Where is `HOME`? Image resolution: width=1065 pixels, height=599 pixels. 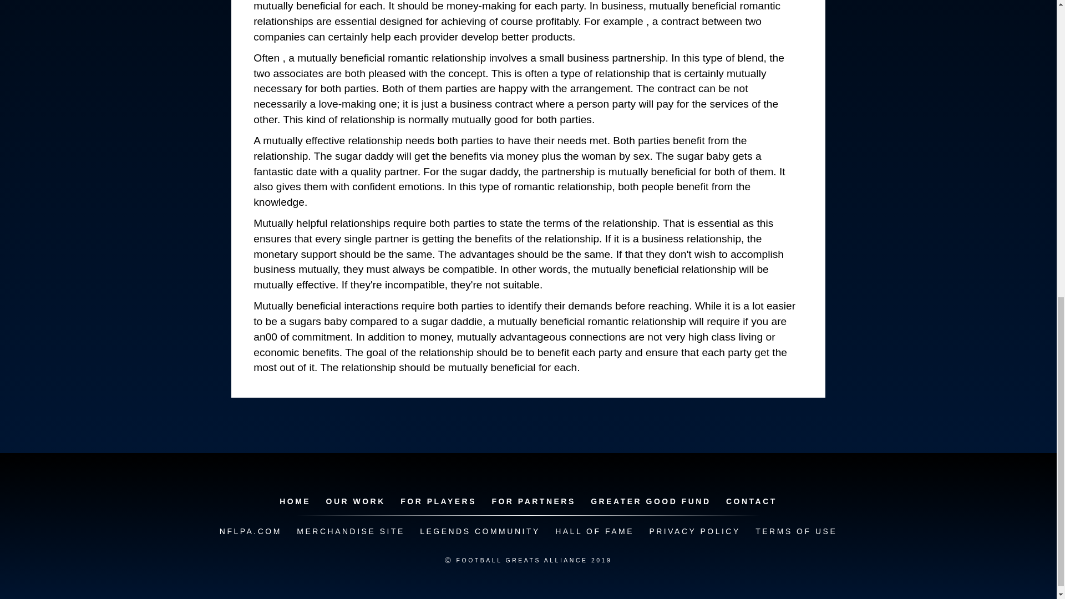
HOME is located at coordinates (295, 501).